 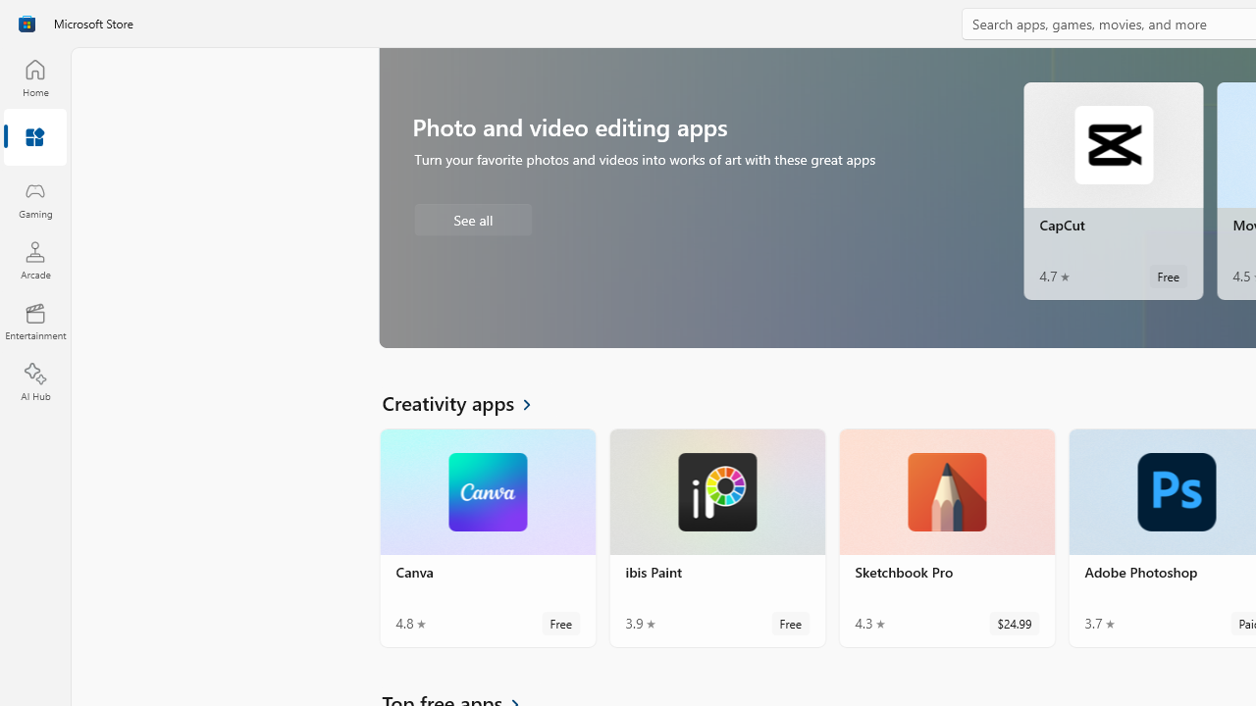 What do you see at coordinates (488, 537) in the screenshot?
I see `Canva. Average rating of 4.8 out of five stars. Free  ` at bounding box center [488, 537].